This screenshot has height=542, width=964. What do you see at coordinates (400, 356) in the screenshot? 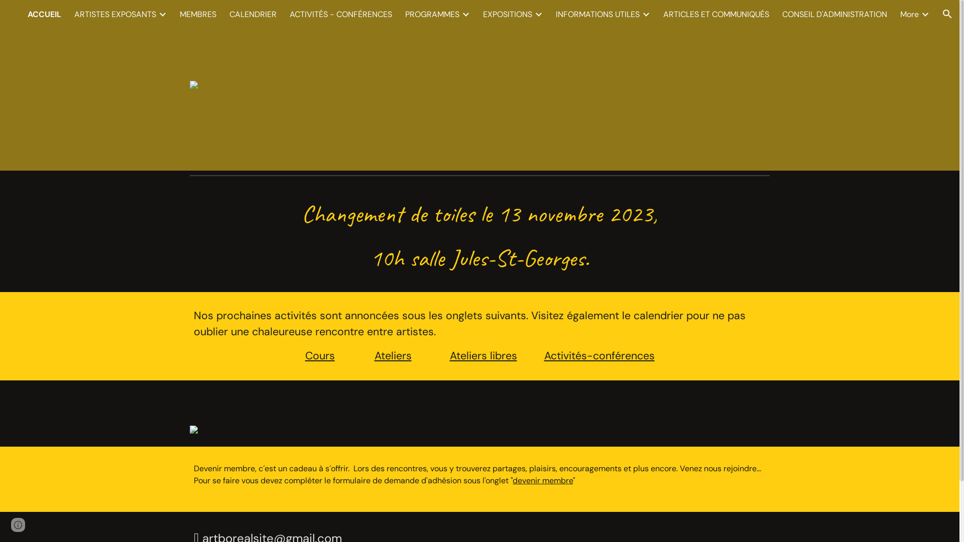
I see `Ateliers ` at bounding box center [400, 356].